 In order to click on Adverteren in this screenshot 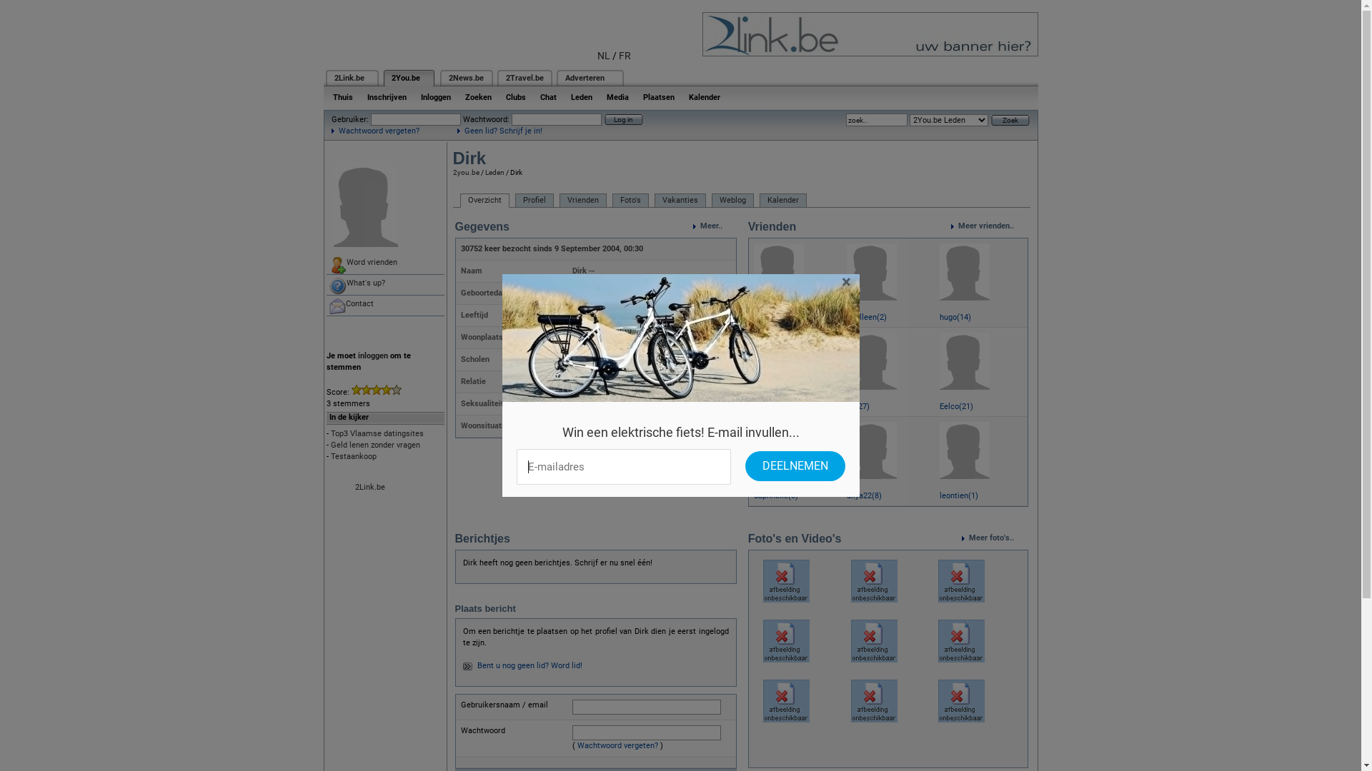, I will do `click(585, 79)`.